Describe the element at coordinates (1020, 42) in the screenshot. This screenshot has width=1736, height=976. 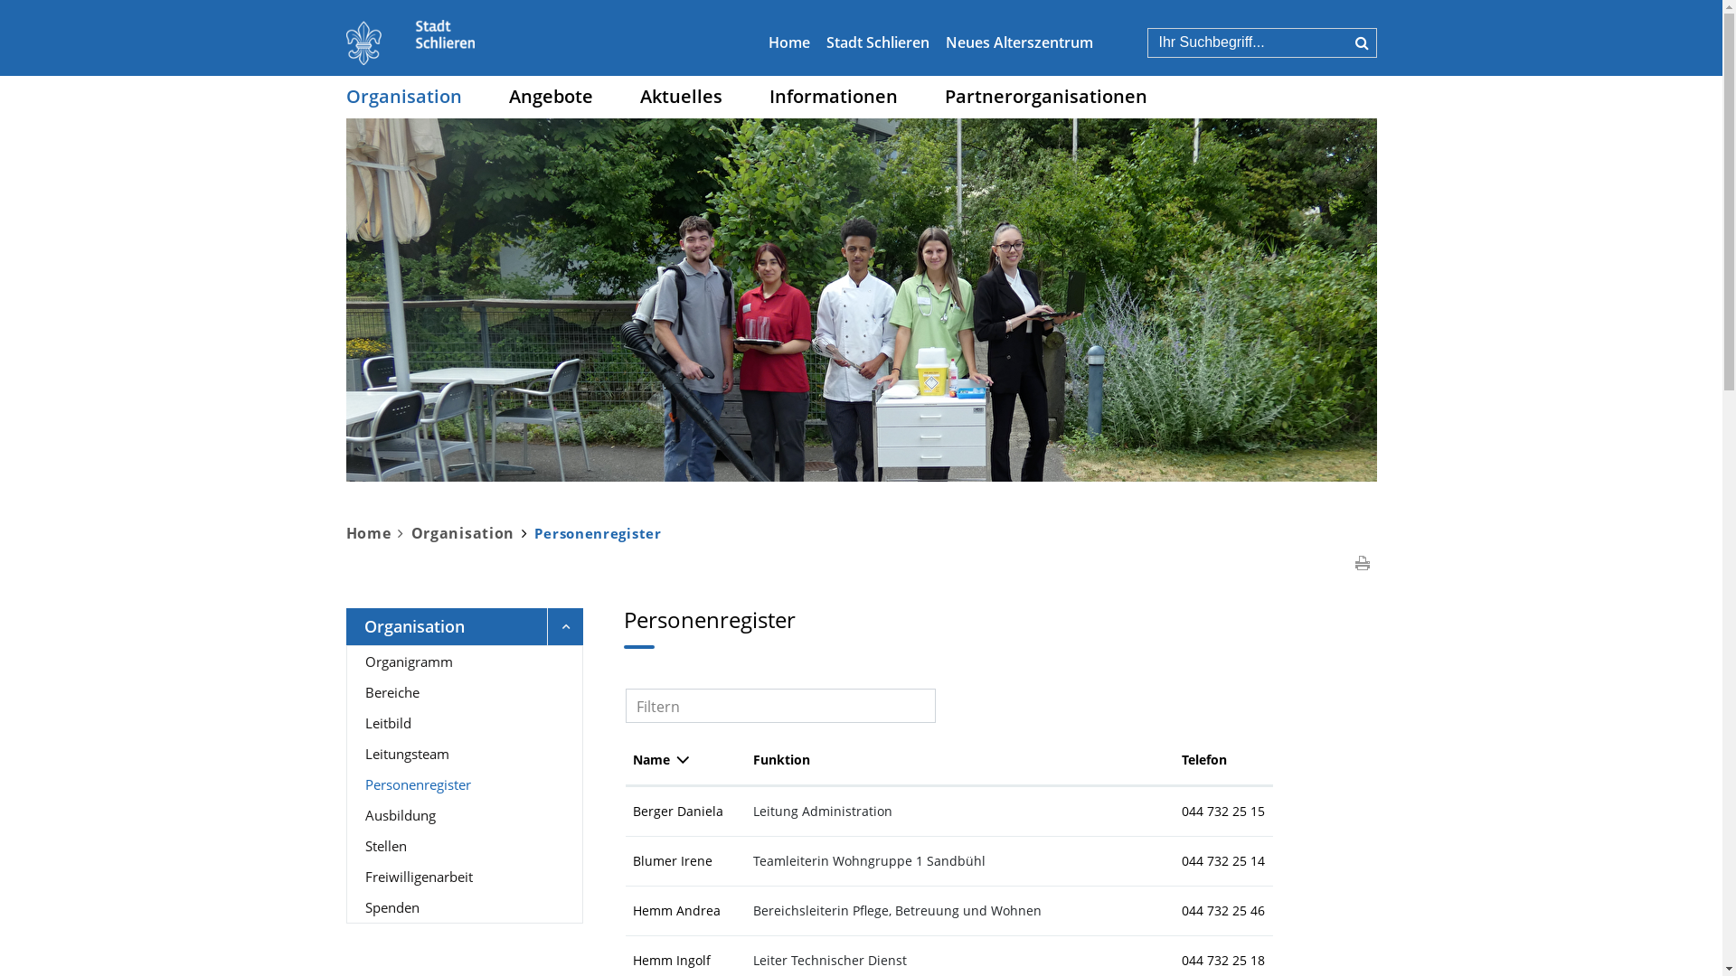
I see `Neues Alterszentrum` at that location.